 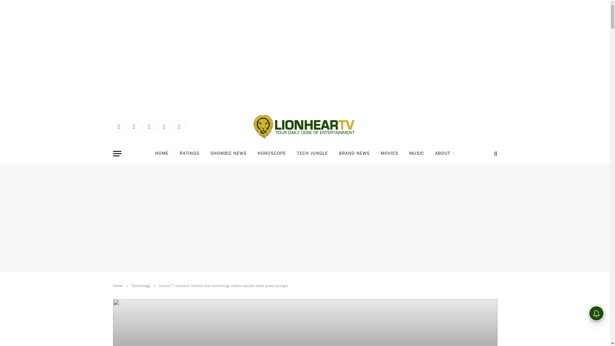 I want to click on ABOUT, so click(x=445, y=153).